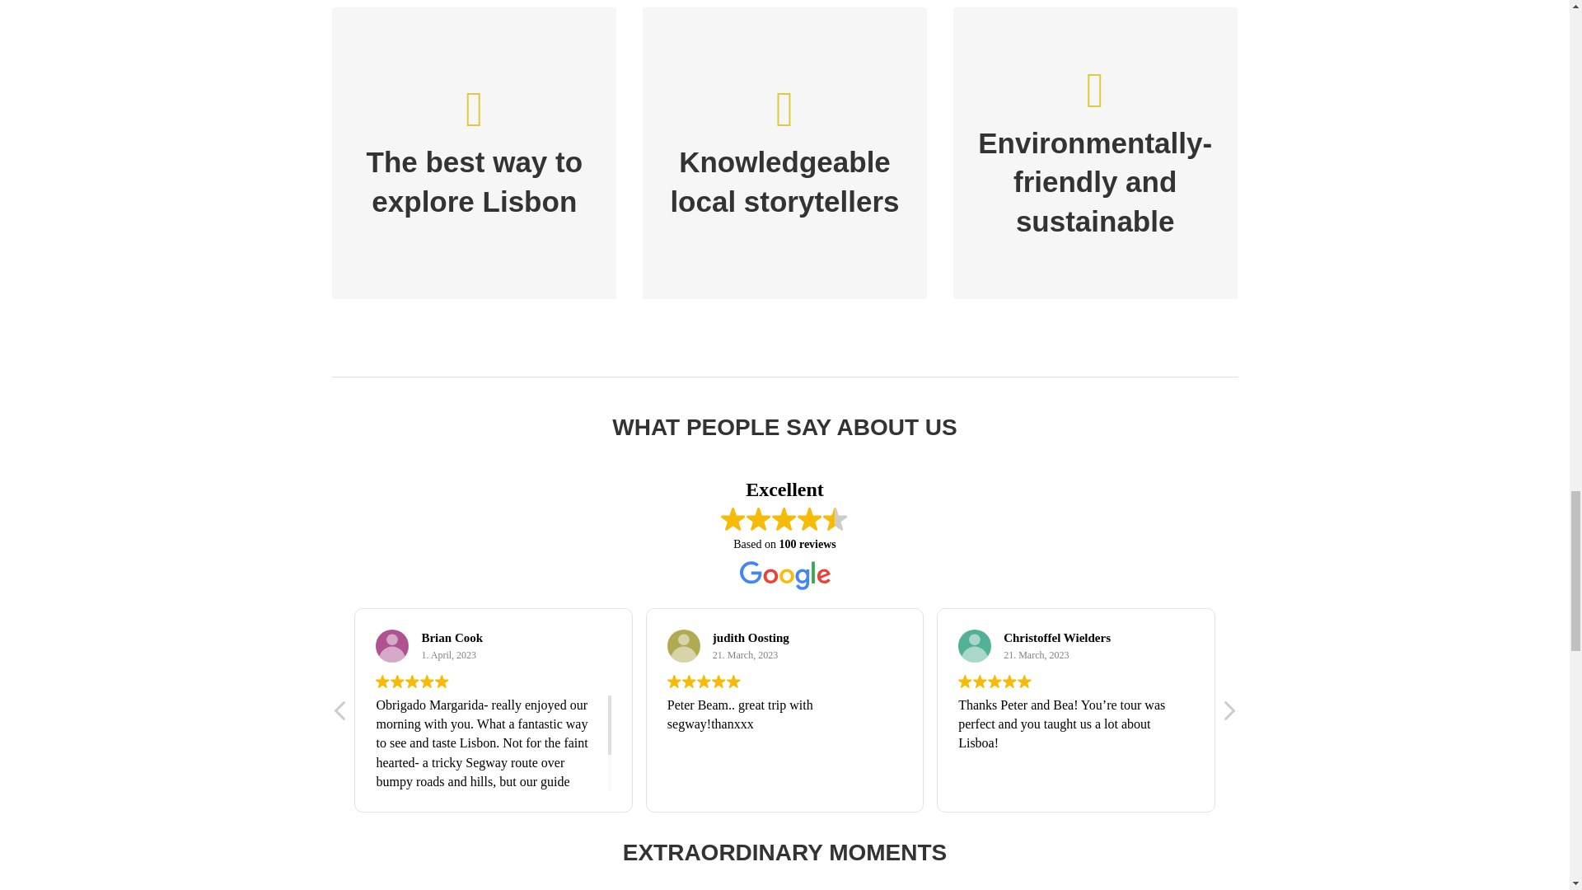  I want to click on EXTRAORDINARY MOMENTS, so click(784, 860).